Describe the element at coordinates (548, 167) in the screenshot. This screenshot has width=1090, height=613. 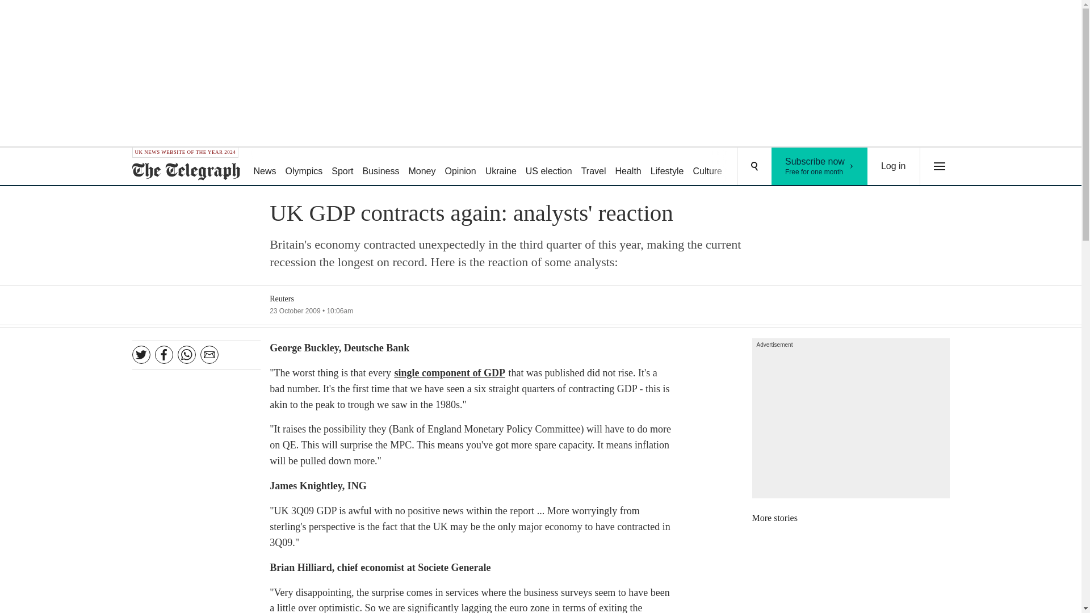
I see `US election` at that location.